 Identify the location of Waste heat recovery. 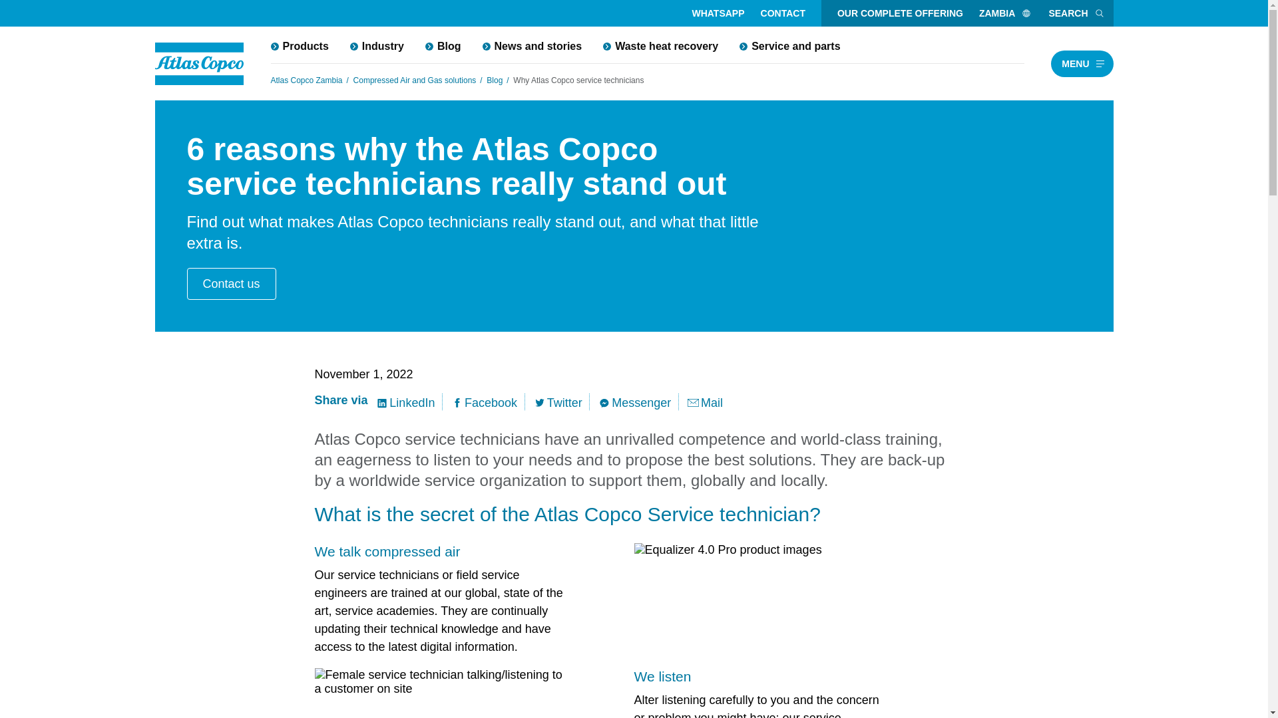
(660, 46).